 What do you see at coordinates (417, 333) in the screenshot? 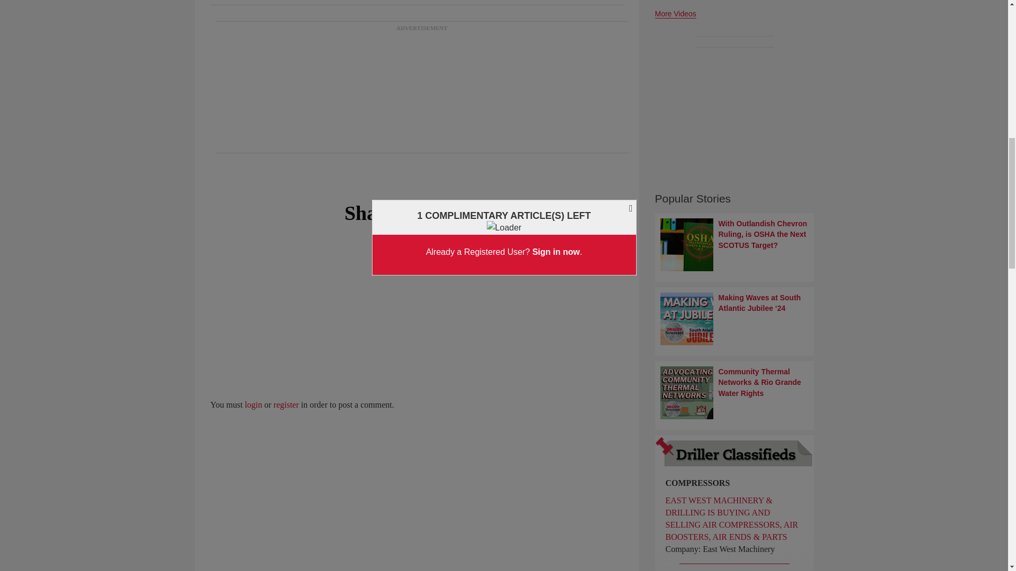
I see `Interaction questions` at bounding box center [417, 333].